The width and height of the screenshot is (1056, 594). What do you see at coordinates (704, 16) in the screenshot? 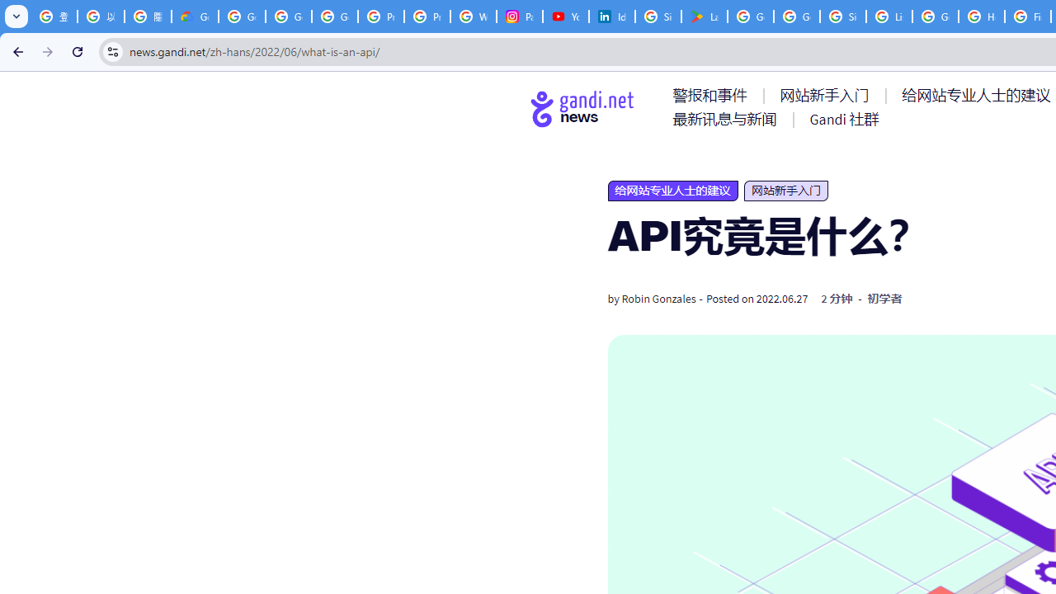
I see `Last Shelter: Survival - Apps on Google Play` at bounding box center [704, 16].